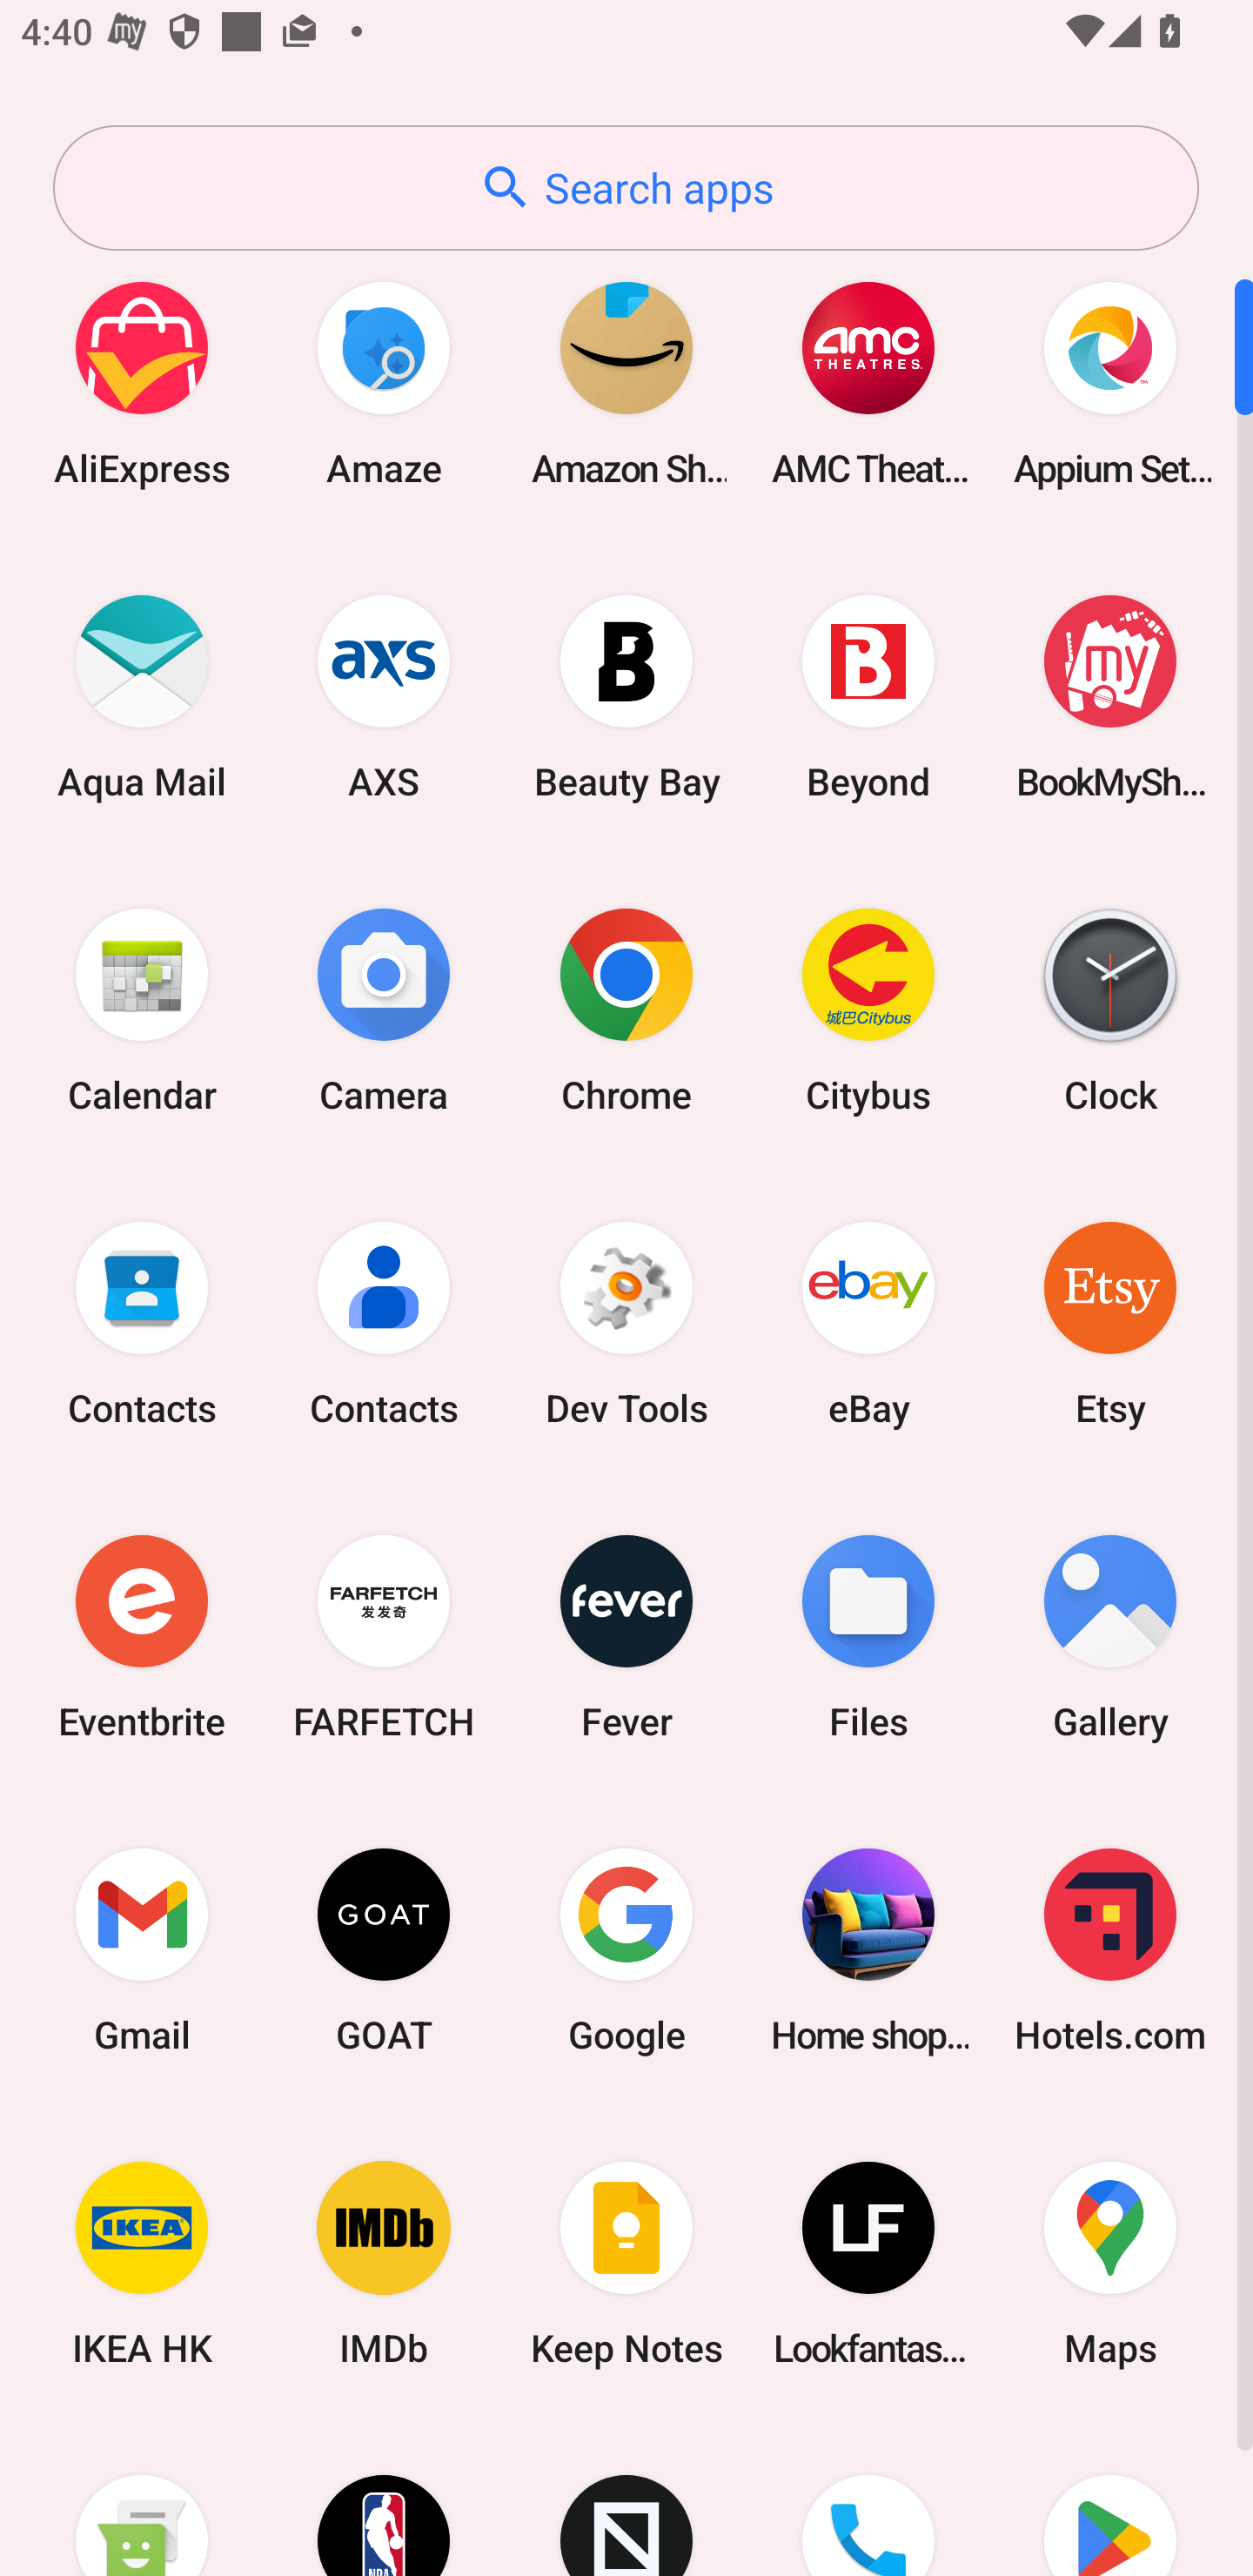  I want to click on Lookfantastic, so click(868, 2264).